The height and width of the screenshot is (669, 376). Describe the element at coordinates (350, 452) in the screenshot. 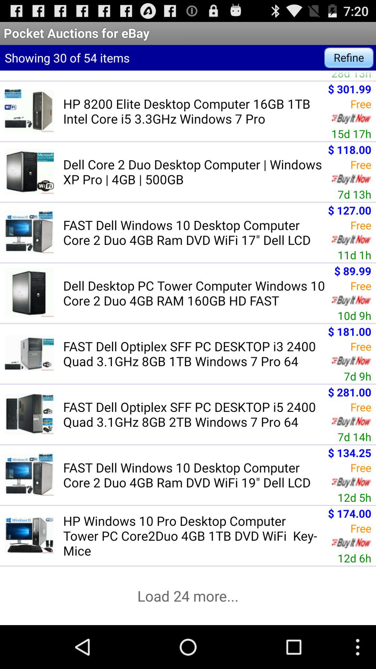

I see `press the icon below 7d 14h` at that location.